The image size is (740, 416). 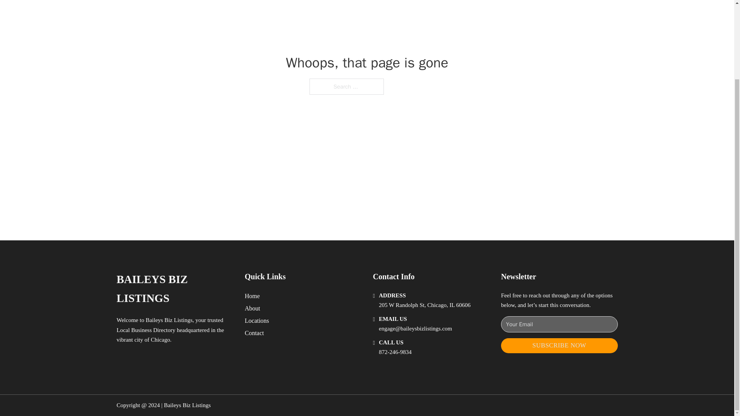 What do you see at coordinates (252, 296) in the screenshot?
I see `Home` at bounding box center [252, 296].